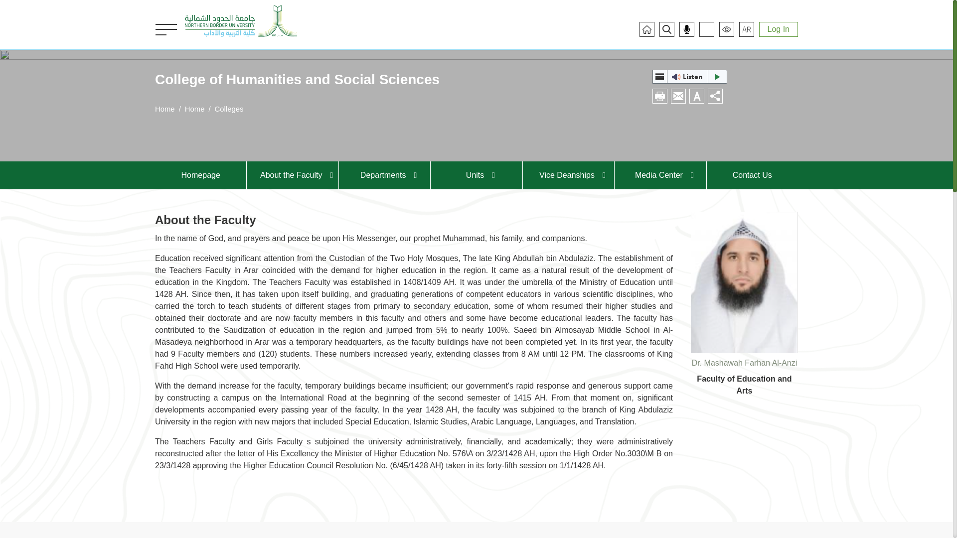 This screenshot has width=957, height=538. Describe the element at coordinates (779, 29) in the screenshot. I see `Log In` at that location.